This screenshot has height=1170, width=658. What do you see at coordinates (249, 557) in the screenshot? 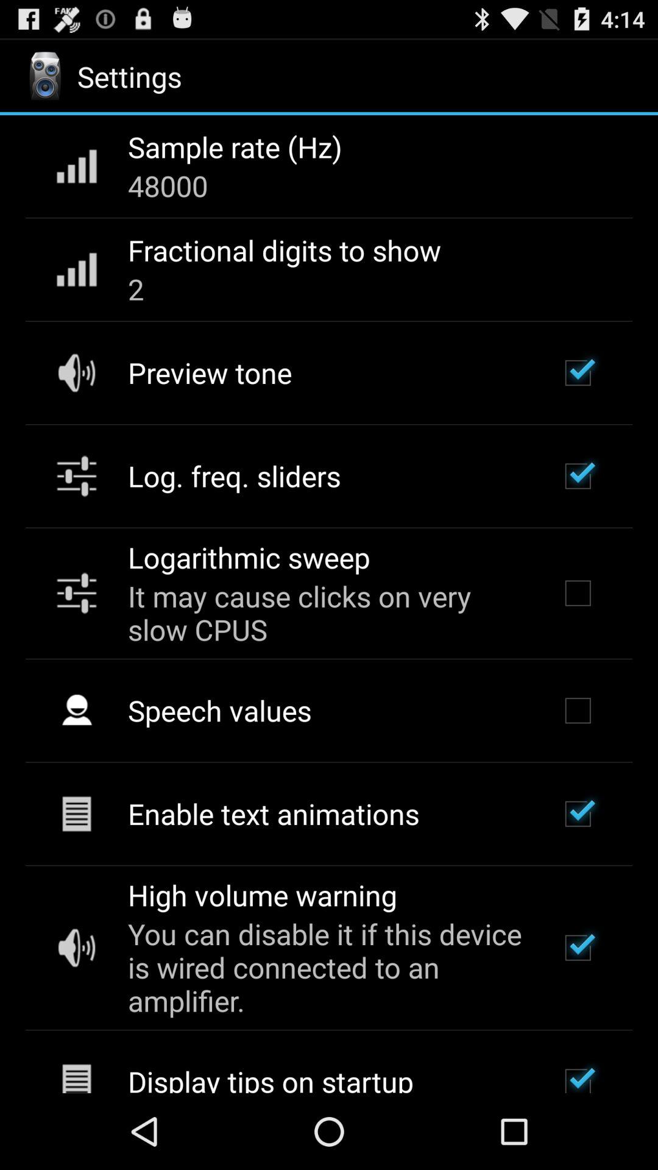
I see `choose the app below the log. freq. sliders icon` at bounding box center [249, 557].